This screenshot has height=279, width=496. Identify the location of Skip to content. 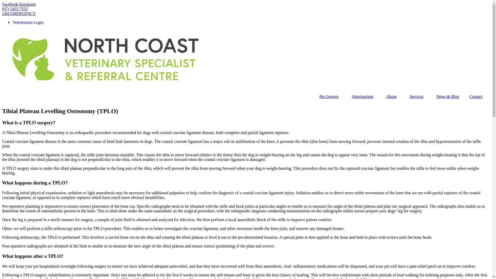
(2, 2).